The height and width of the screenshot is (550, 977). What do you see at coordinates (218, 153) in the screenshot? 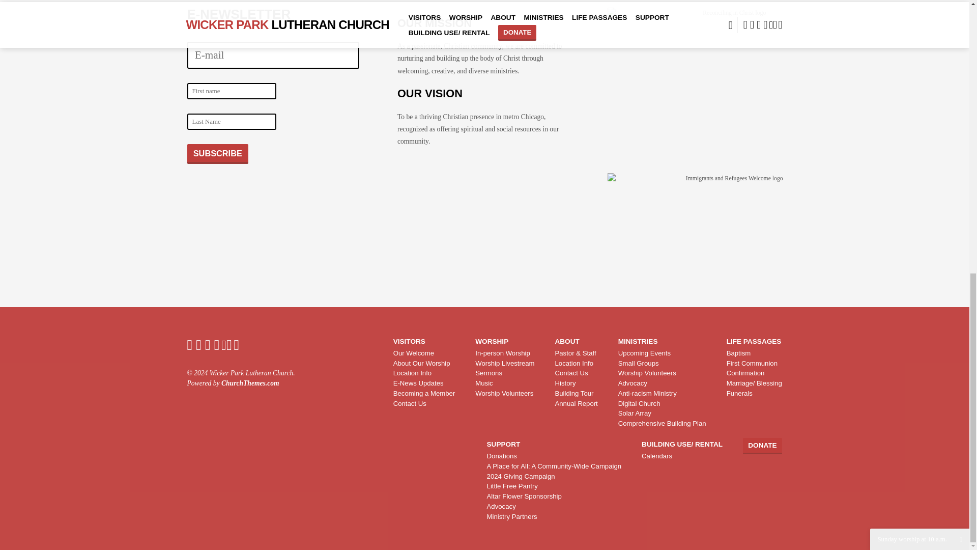
I see `Subscribe` at bounding box center [218, 153].